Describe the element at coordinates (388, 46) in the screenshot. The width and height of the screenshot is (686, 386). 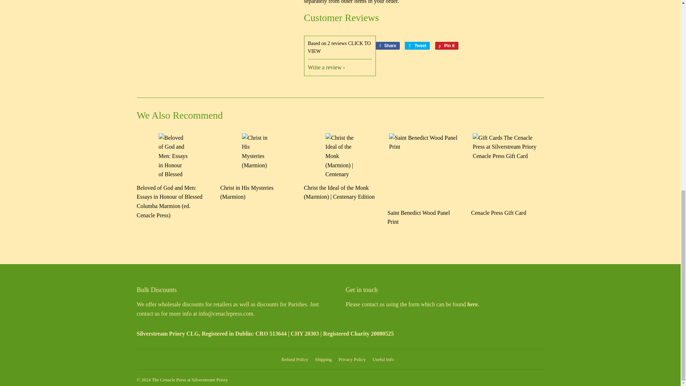
I see `Share on Facebook` at that location.